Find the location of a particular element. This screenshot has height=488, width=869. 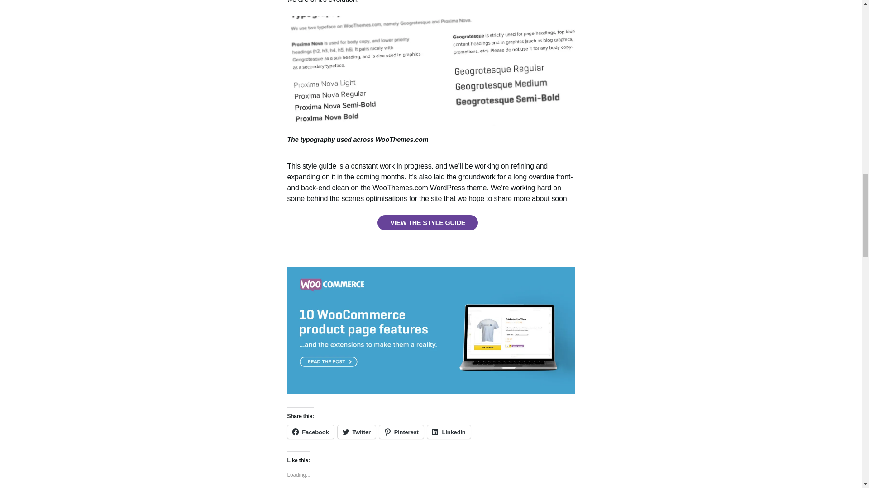

Click to share on Twitter is located at coordinates (357, 432).